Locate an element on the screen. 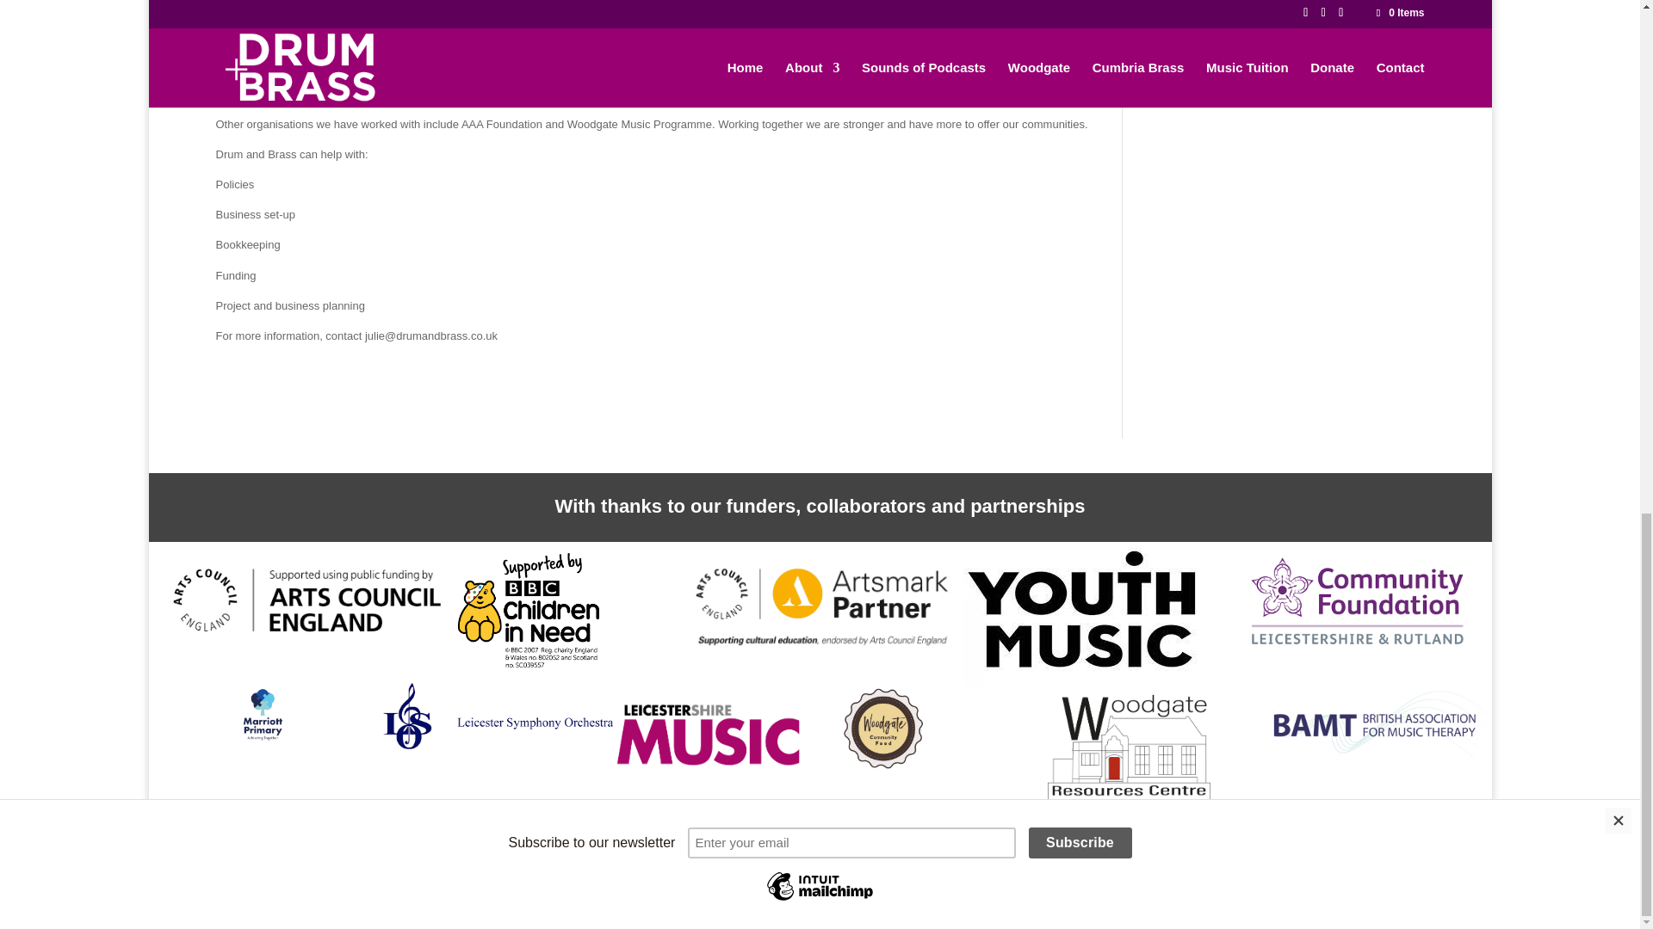 Image resolution: width=1653 pixels, height=929 pixels. BAMT LOGO is located at coordinates (1379, 723).